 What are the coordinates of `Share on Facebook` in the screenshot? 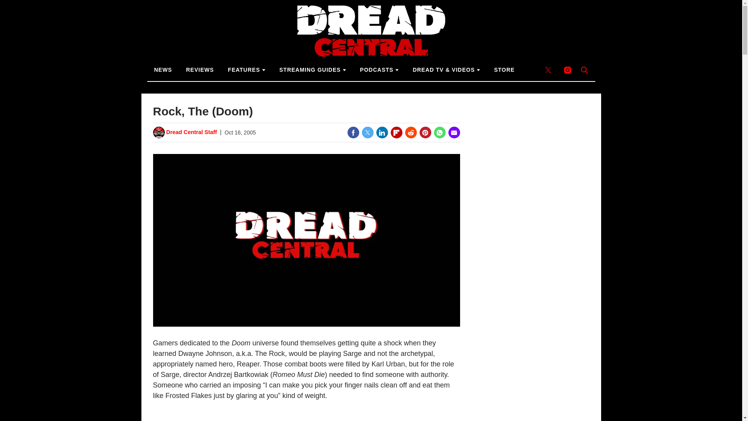 It's located at (353, 133).